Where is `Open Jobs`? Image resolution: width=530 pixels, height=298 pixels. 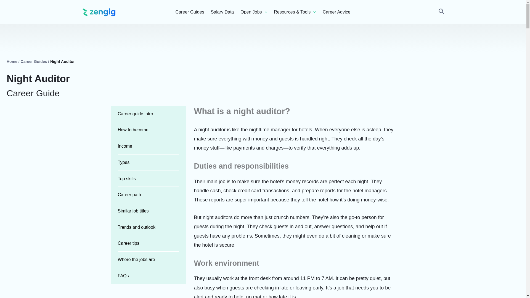
Open Jobs is located at coordinates (254, 12).